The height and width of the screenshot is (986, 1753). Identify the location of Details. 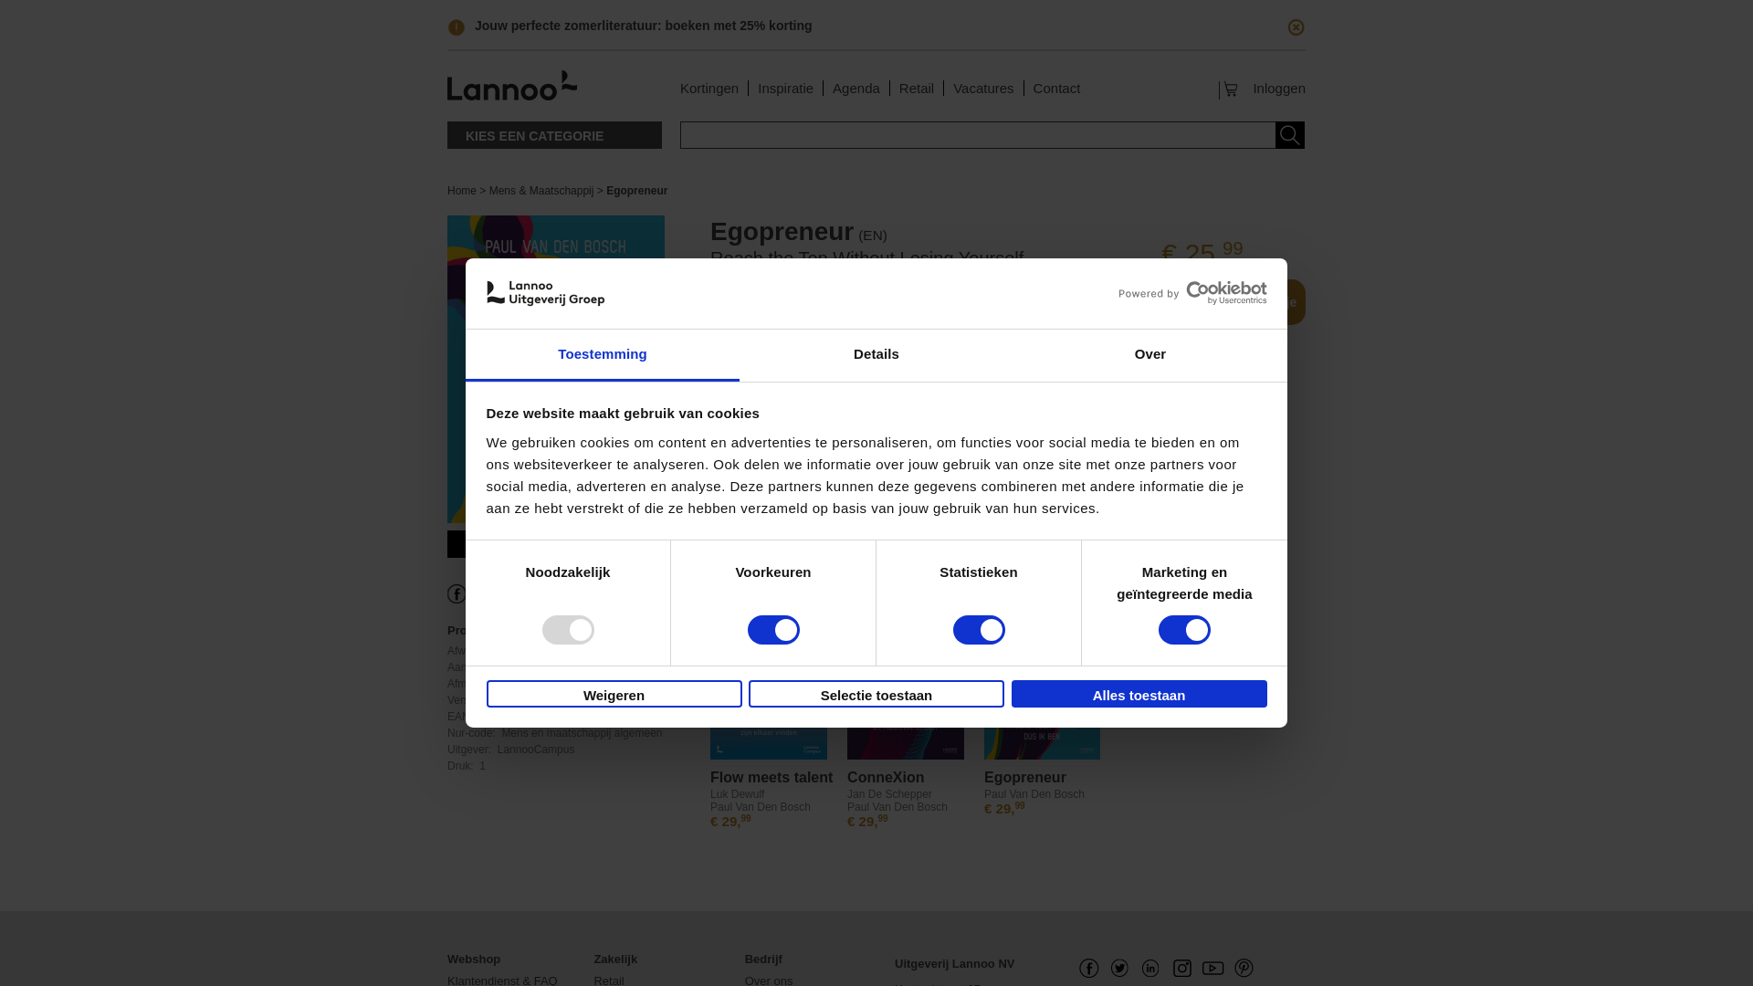
(876, 354).